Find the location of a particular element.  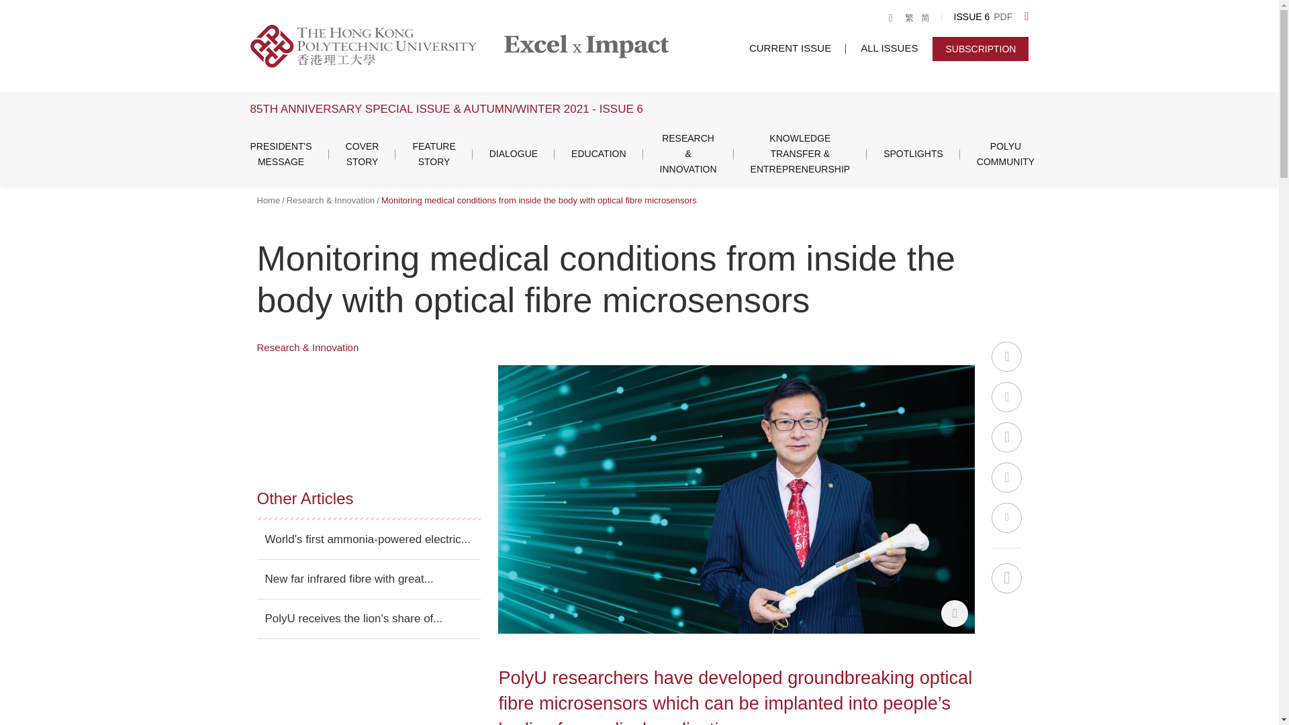

ALL ISSUES is located at coordinates (889, 47).